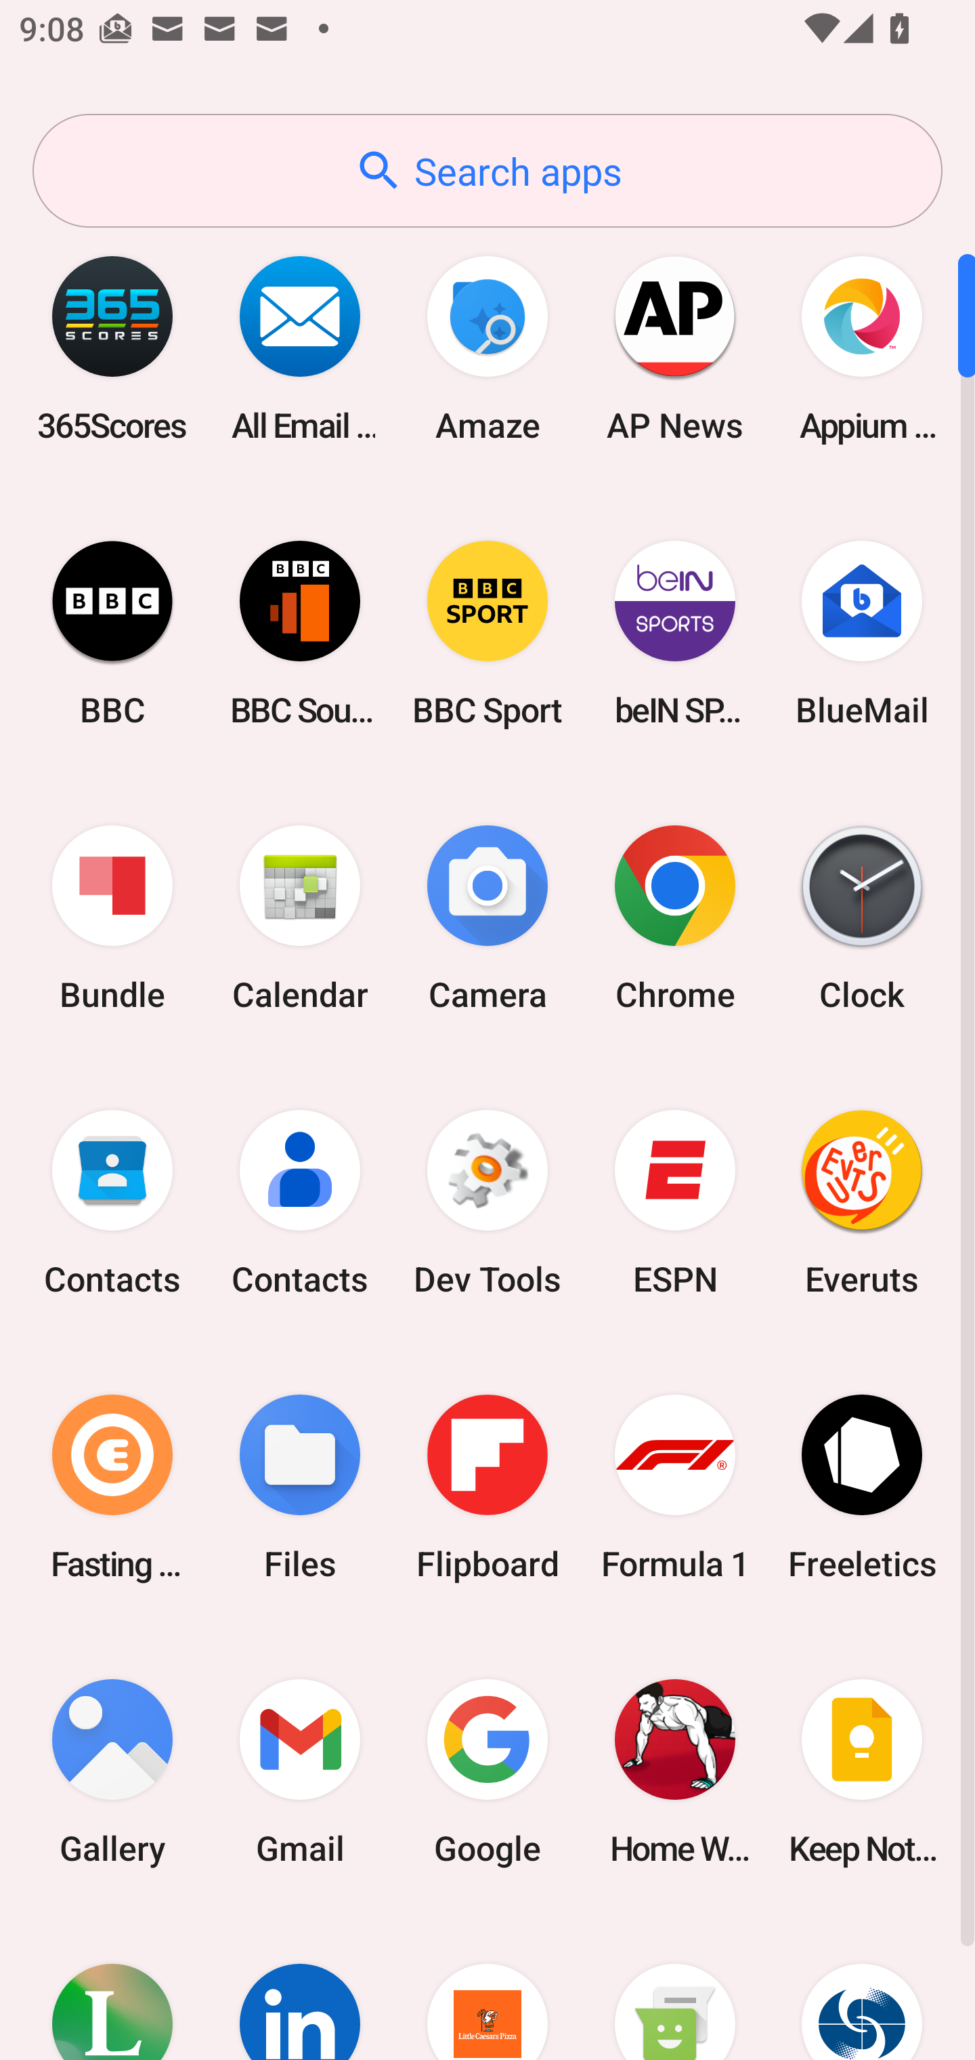  I want to click on Little Caesars Pizza, so click(487, 1987).